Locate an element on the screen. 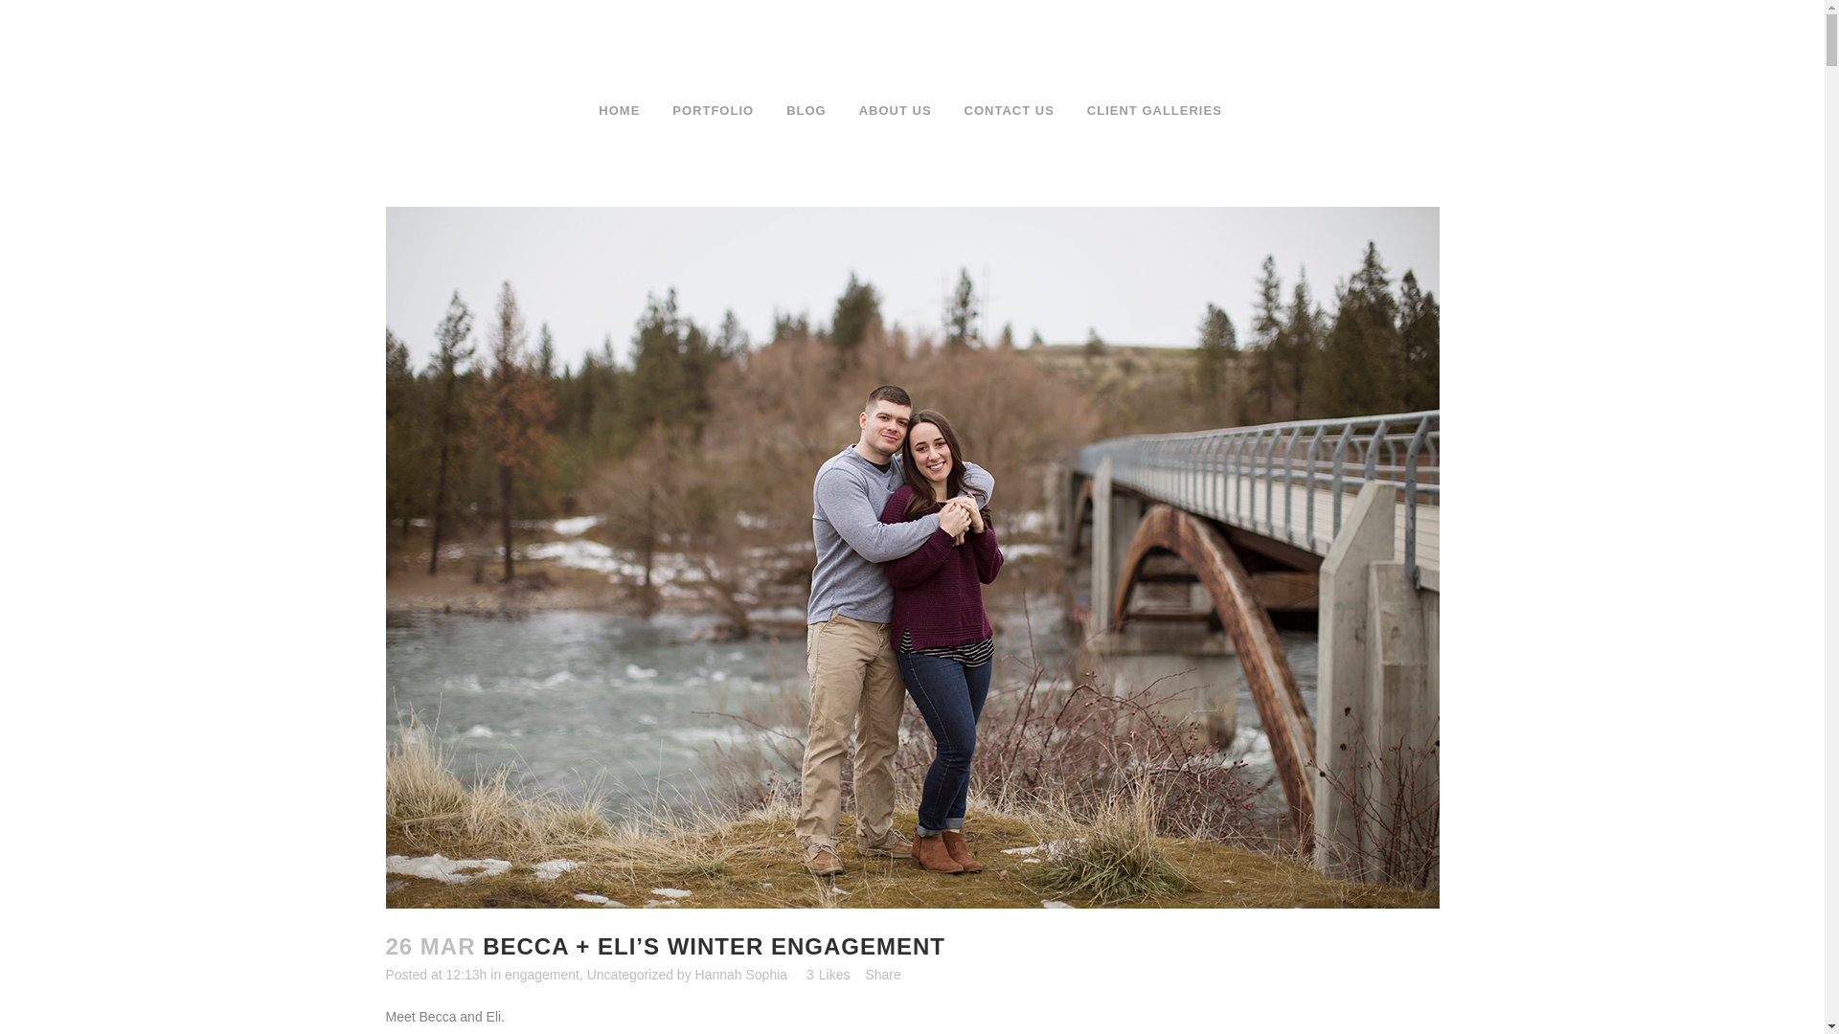  Like this is located at coordinates (828, 974).